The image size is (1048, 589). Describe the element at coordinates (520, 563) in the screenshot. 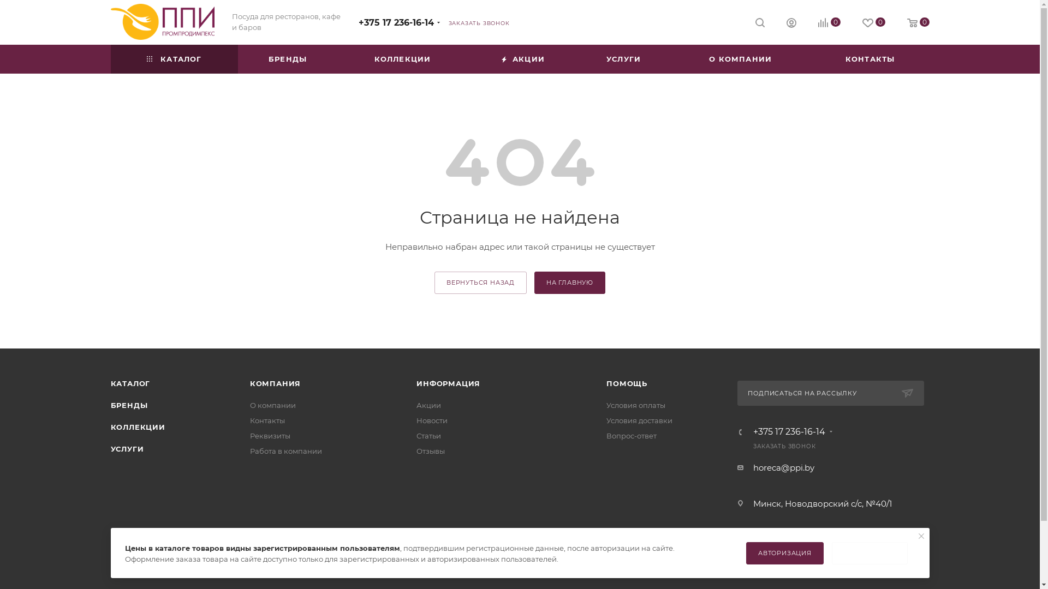

I see `Instagram` at that location.